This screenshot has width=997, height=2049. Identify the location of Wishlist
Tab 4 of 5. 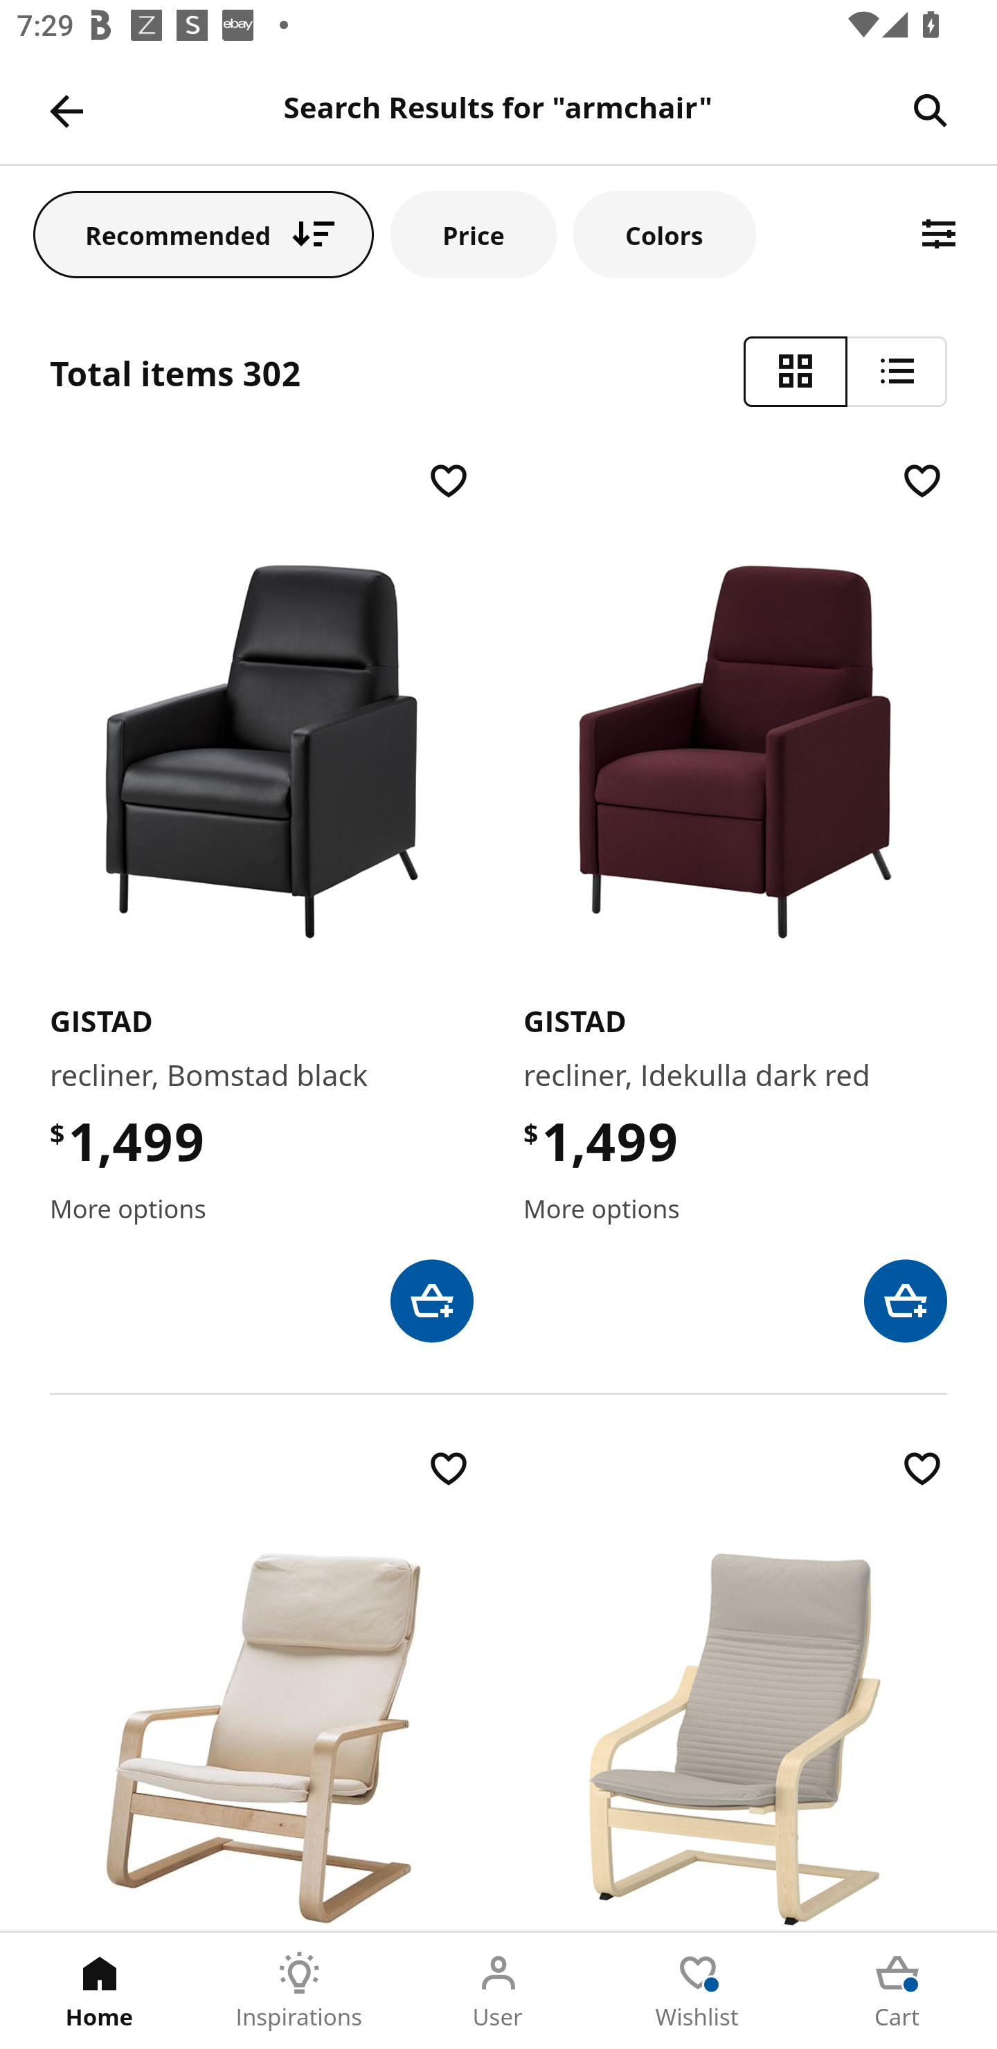
(698, 1991).